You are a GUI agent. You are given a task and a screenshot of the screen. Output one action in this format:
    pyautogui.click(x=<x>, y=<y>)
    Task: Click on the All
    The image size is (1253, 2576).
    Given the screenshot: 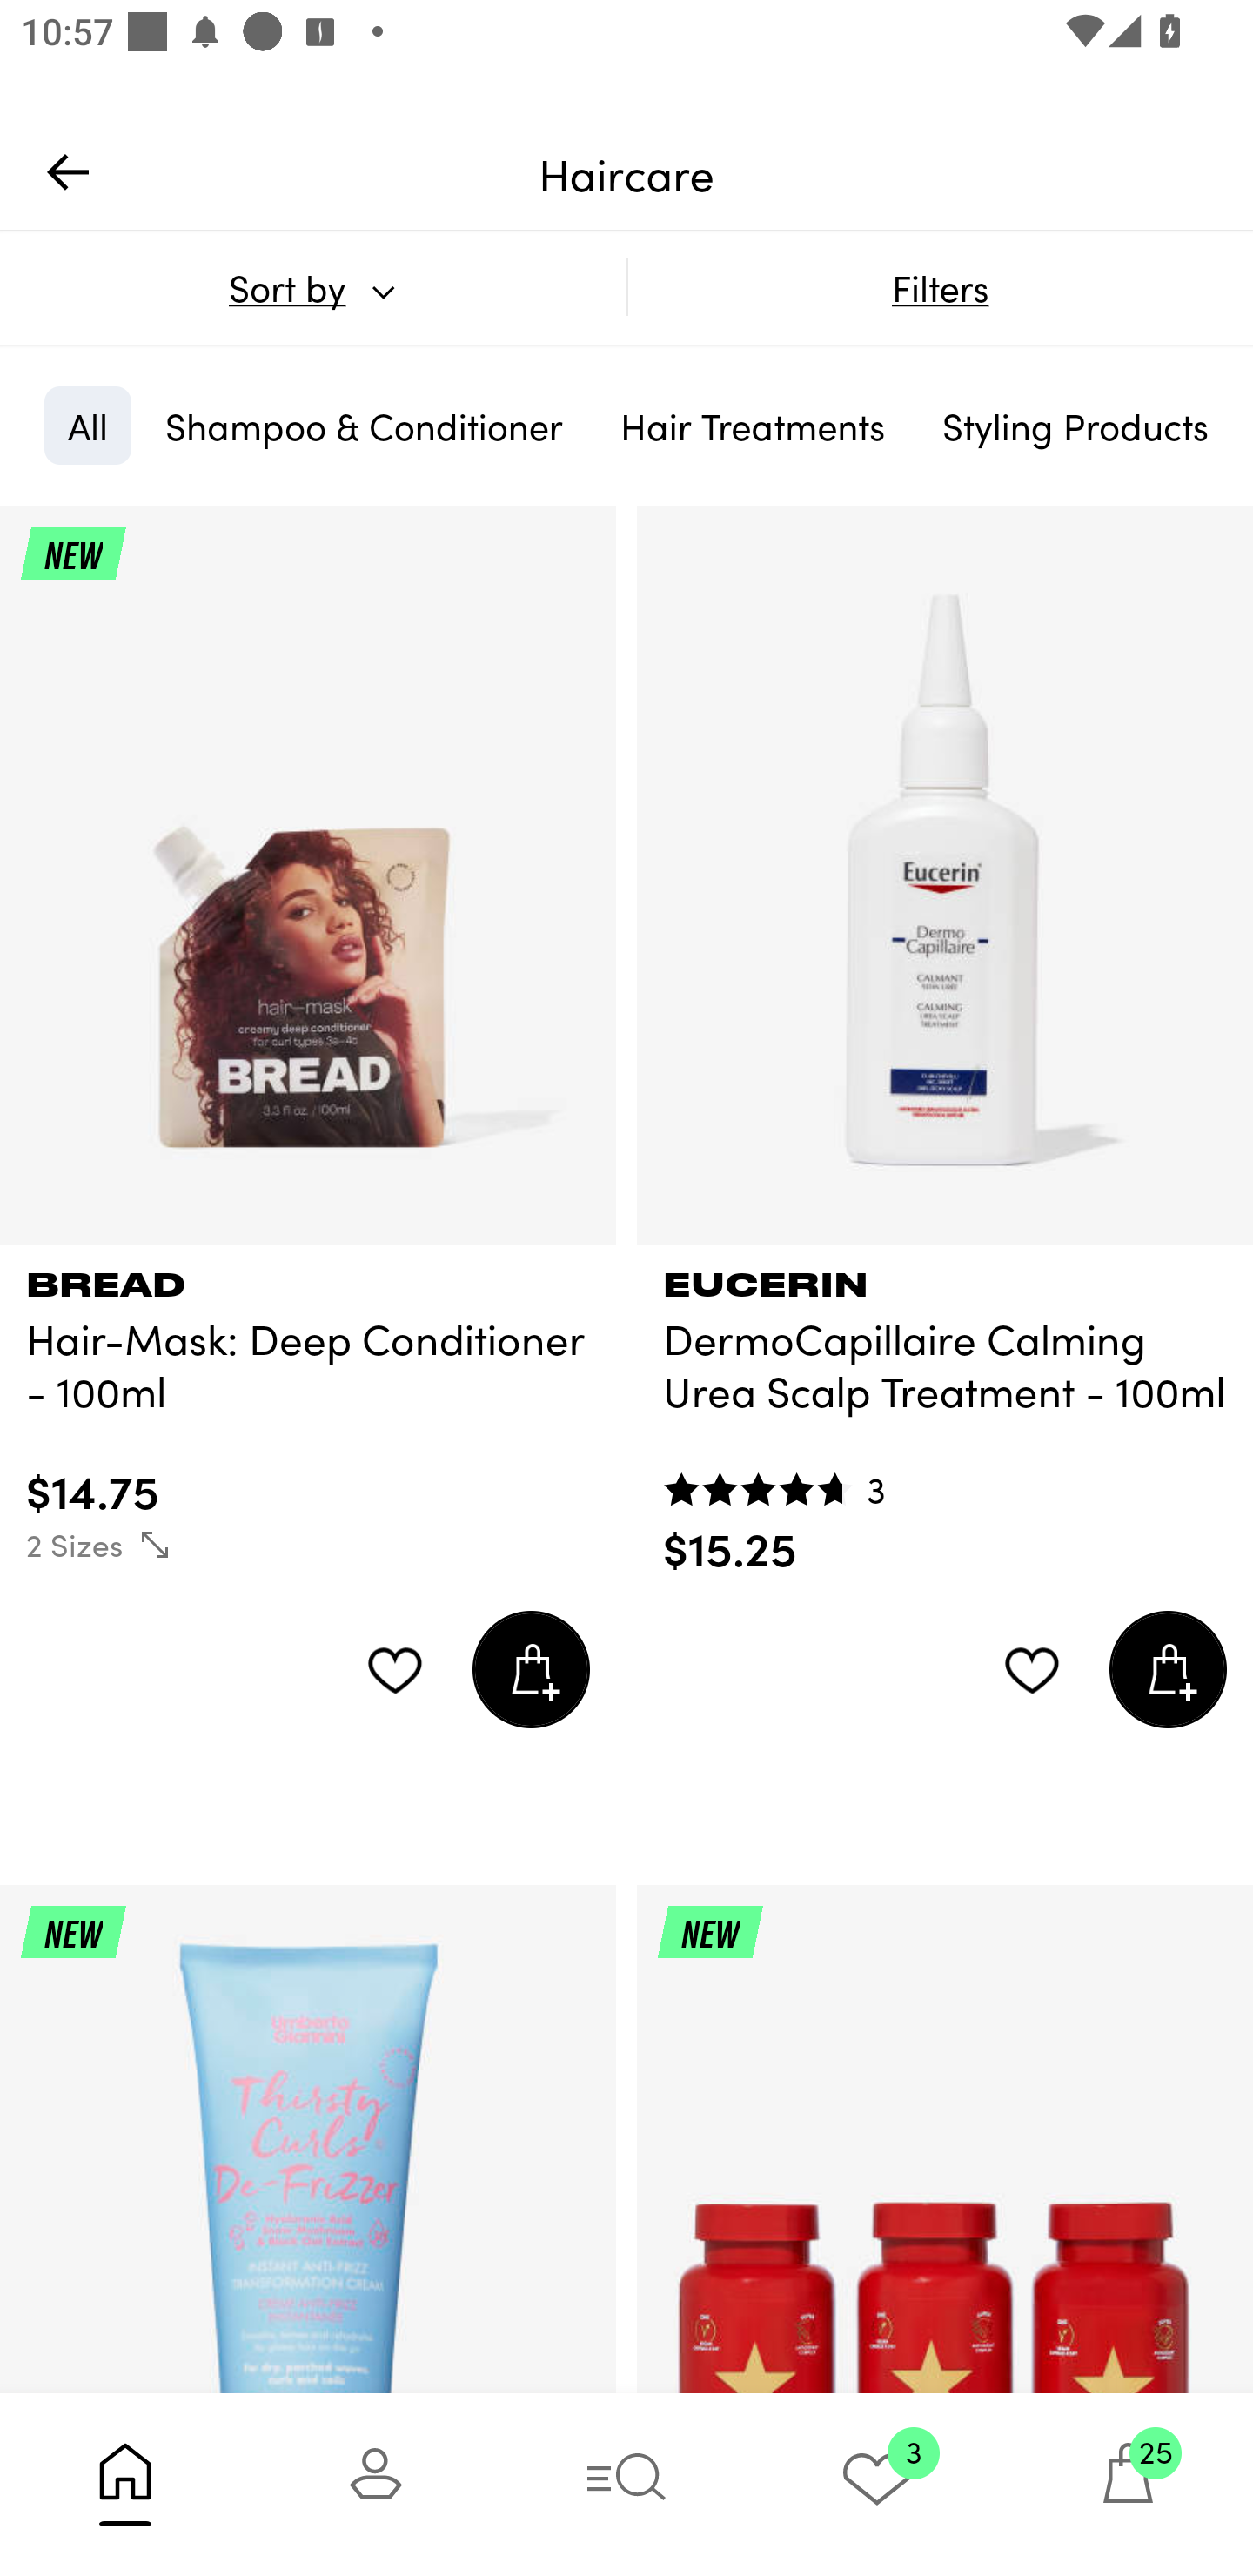 What is the action you would take?
    pyautogui.click(x=87, y=425)
    